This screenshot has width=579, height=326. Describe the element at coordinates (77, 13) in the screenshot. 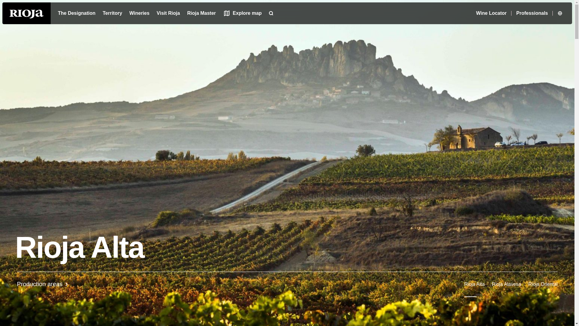

I see `Territory` at that location.